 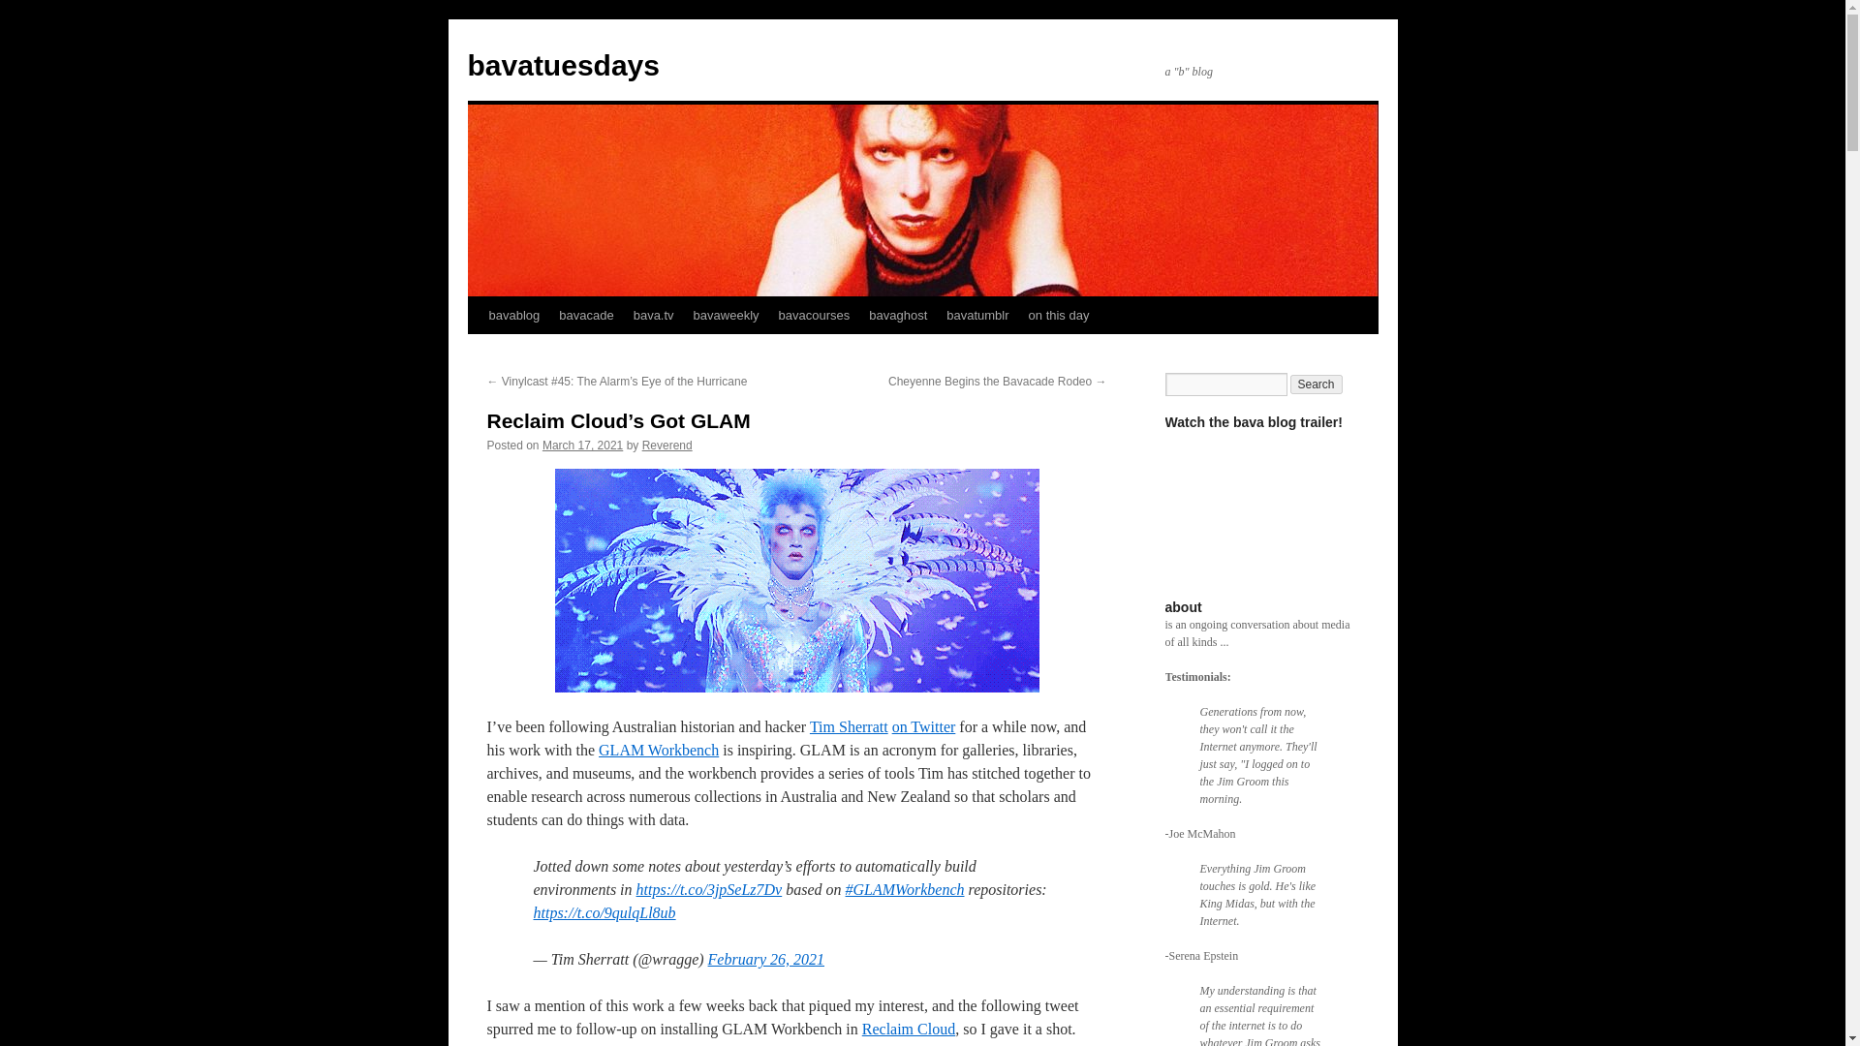 I want to click on bavablog, so click(x=513, y=315).